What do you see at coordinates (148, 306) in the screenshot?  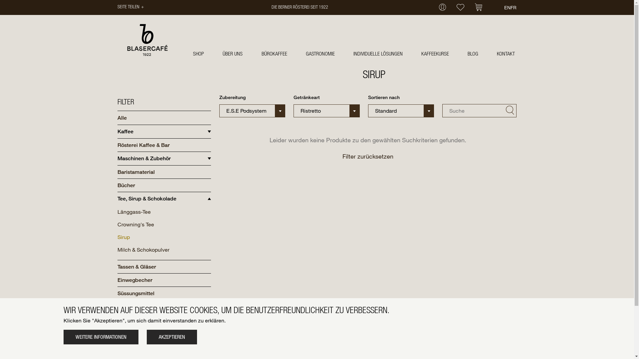 I see `Geschenke & Gutscheine` at bounding box center [148, 306].